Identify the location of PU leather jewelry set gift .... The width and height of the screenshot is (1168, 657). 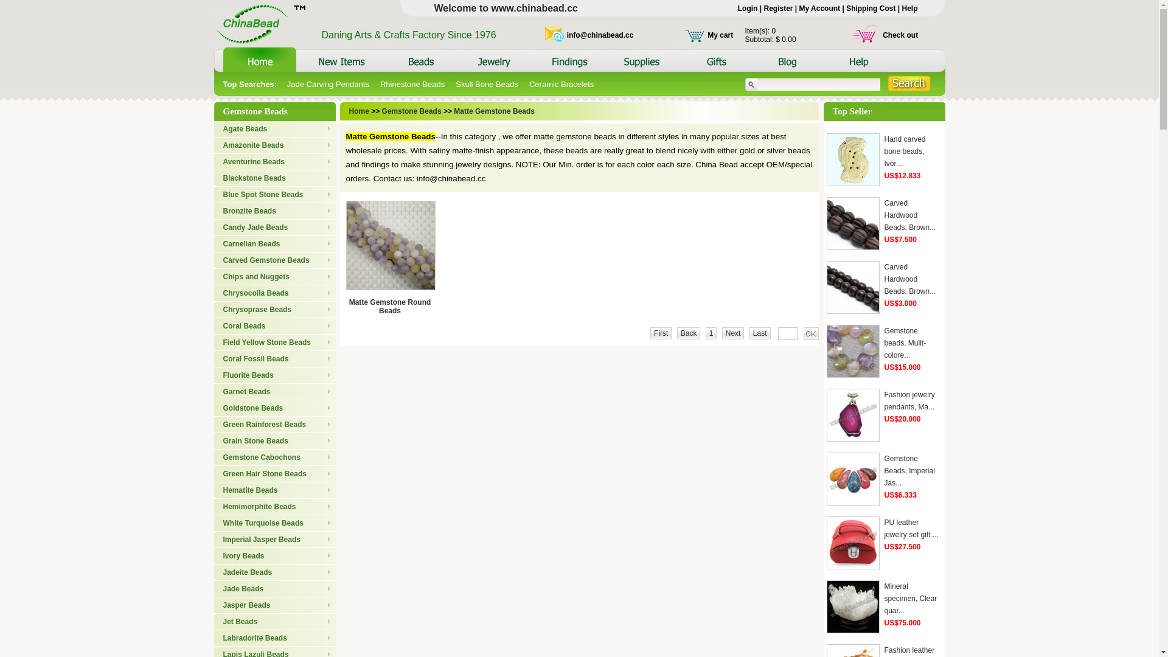
(911, 529).